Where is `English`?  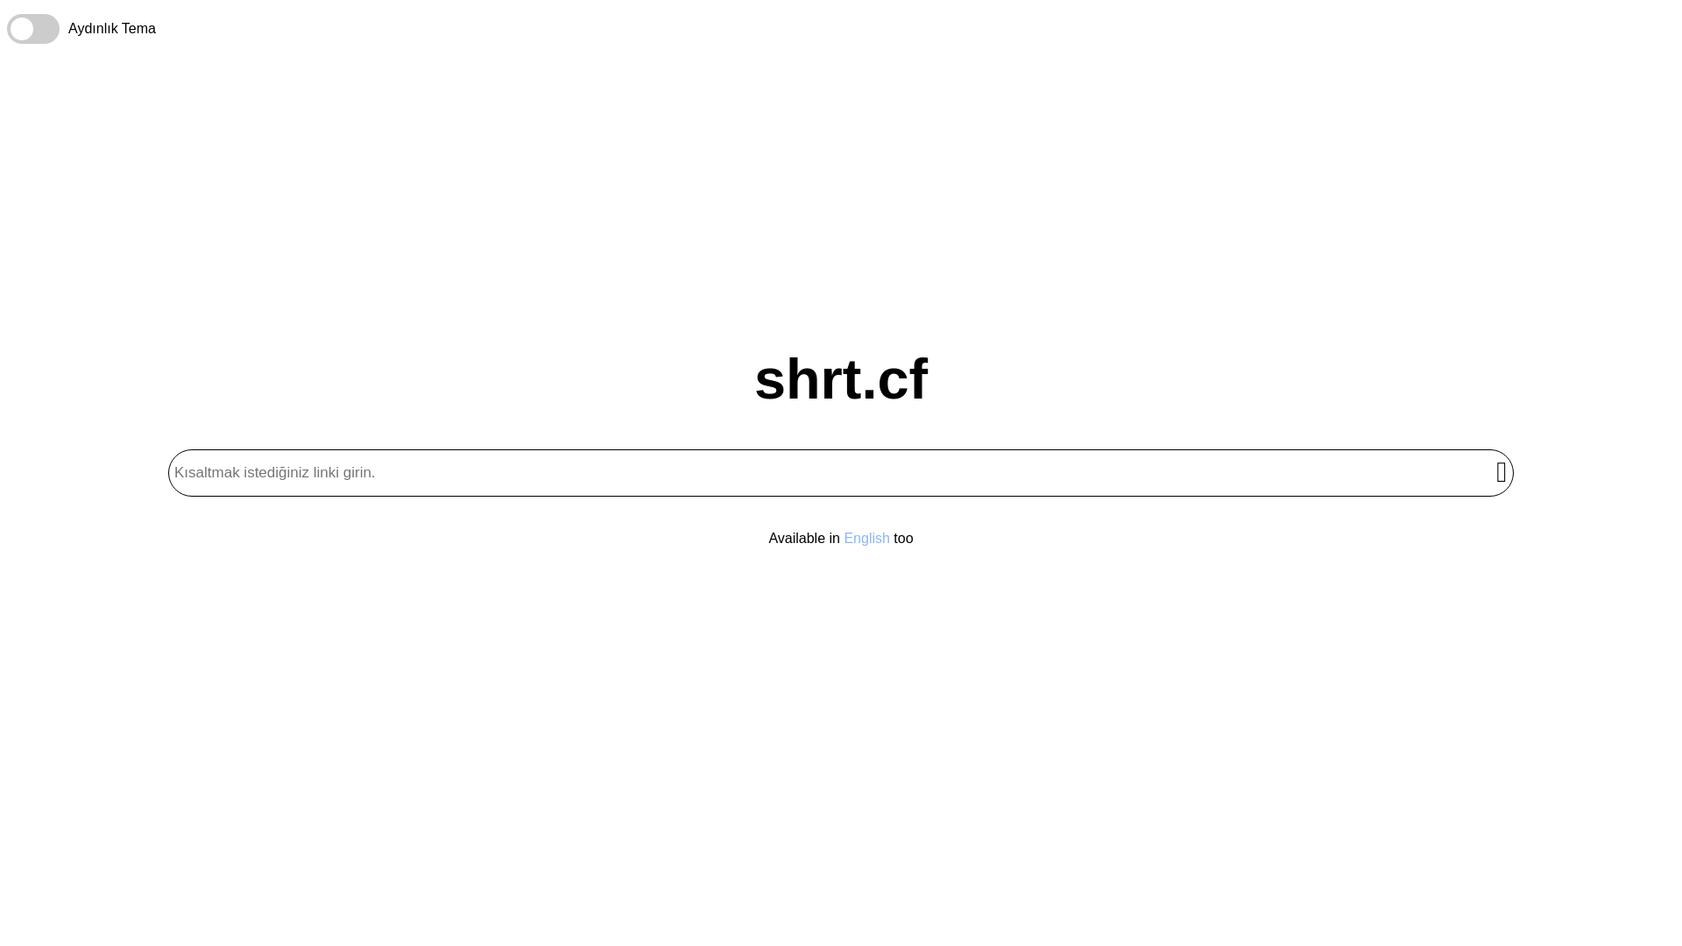 English is located at coordinates (866, 538).